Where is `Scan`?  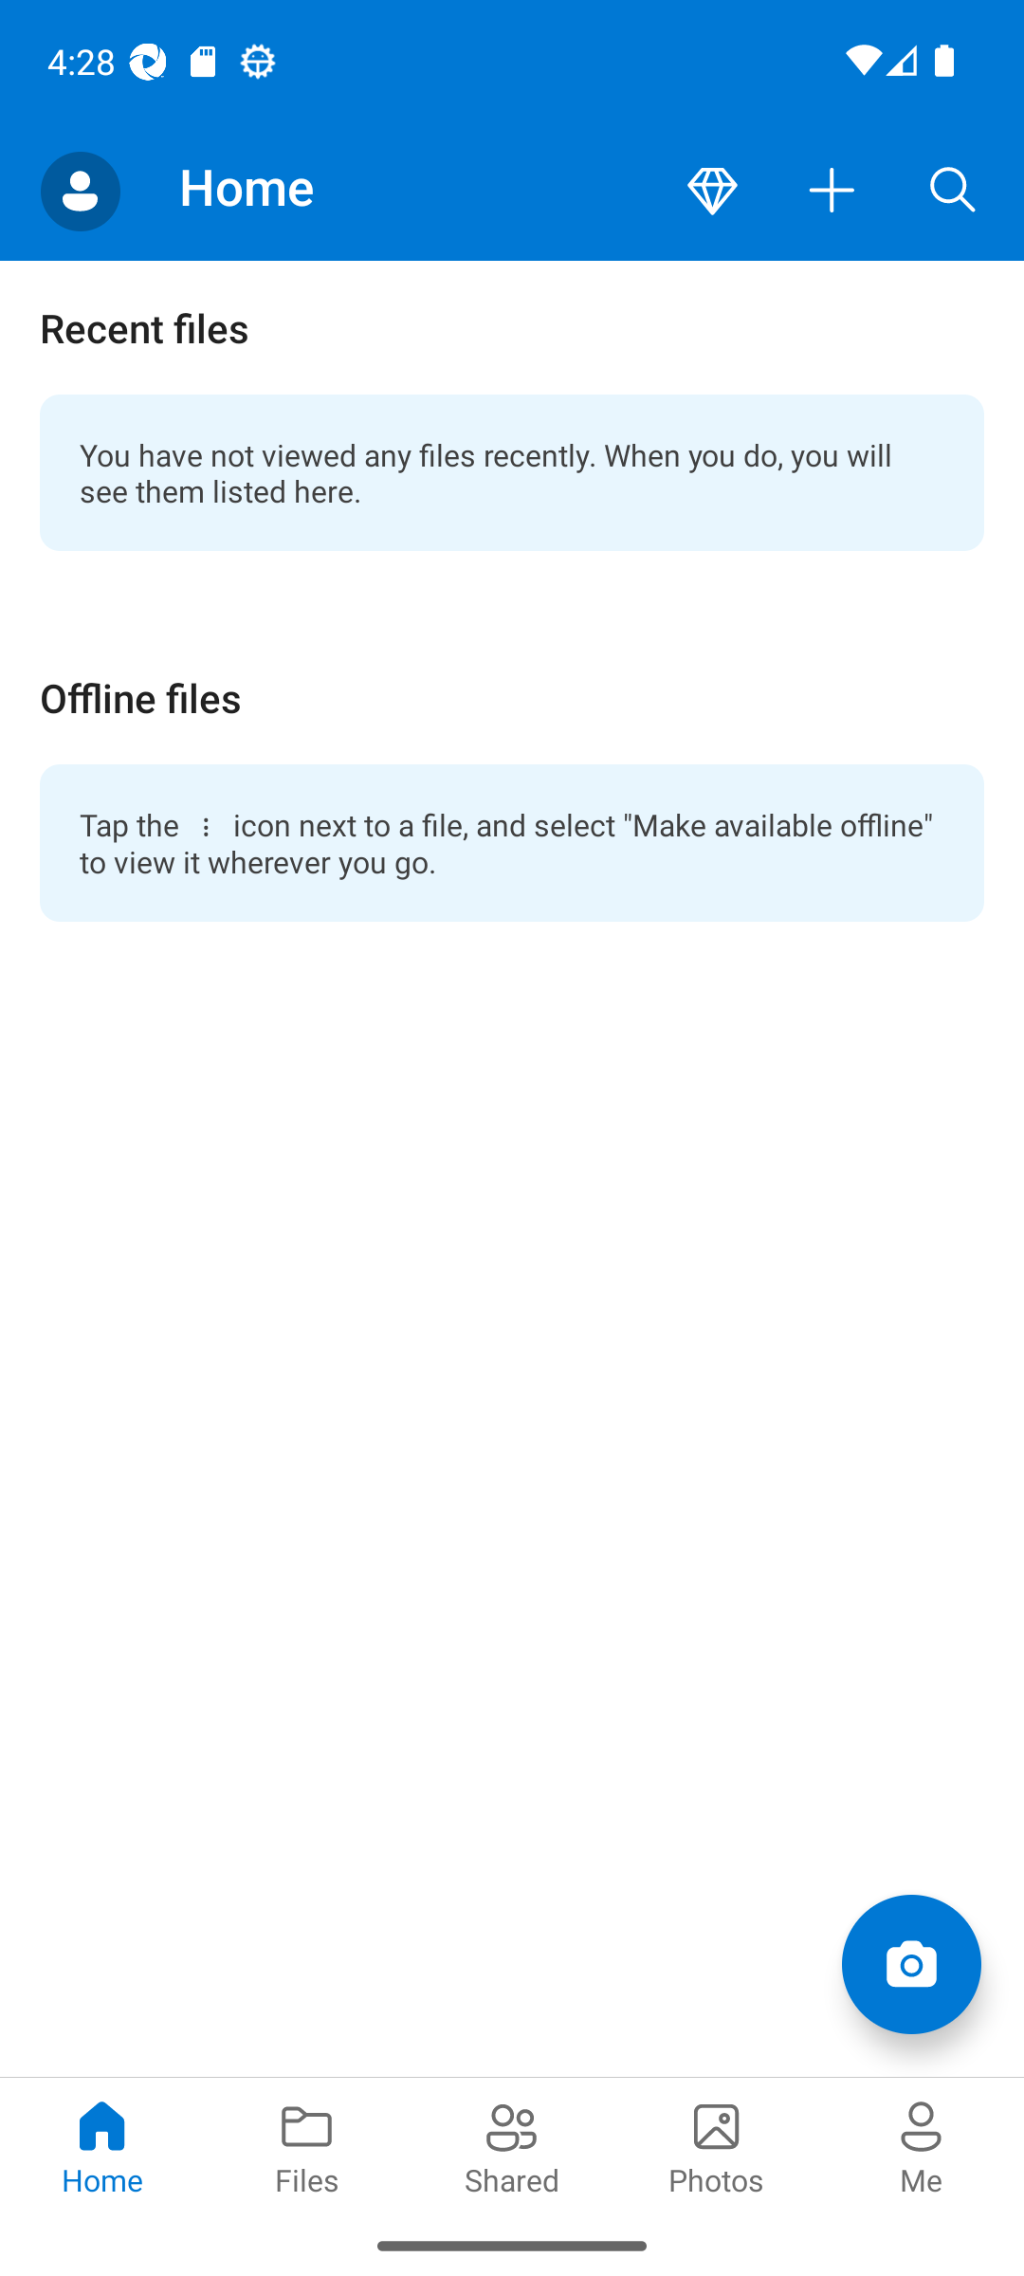
Scan is located at coordinates (910, 1963).